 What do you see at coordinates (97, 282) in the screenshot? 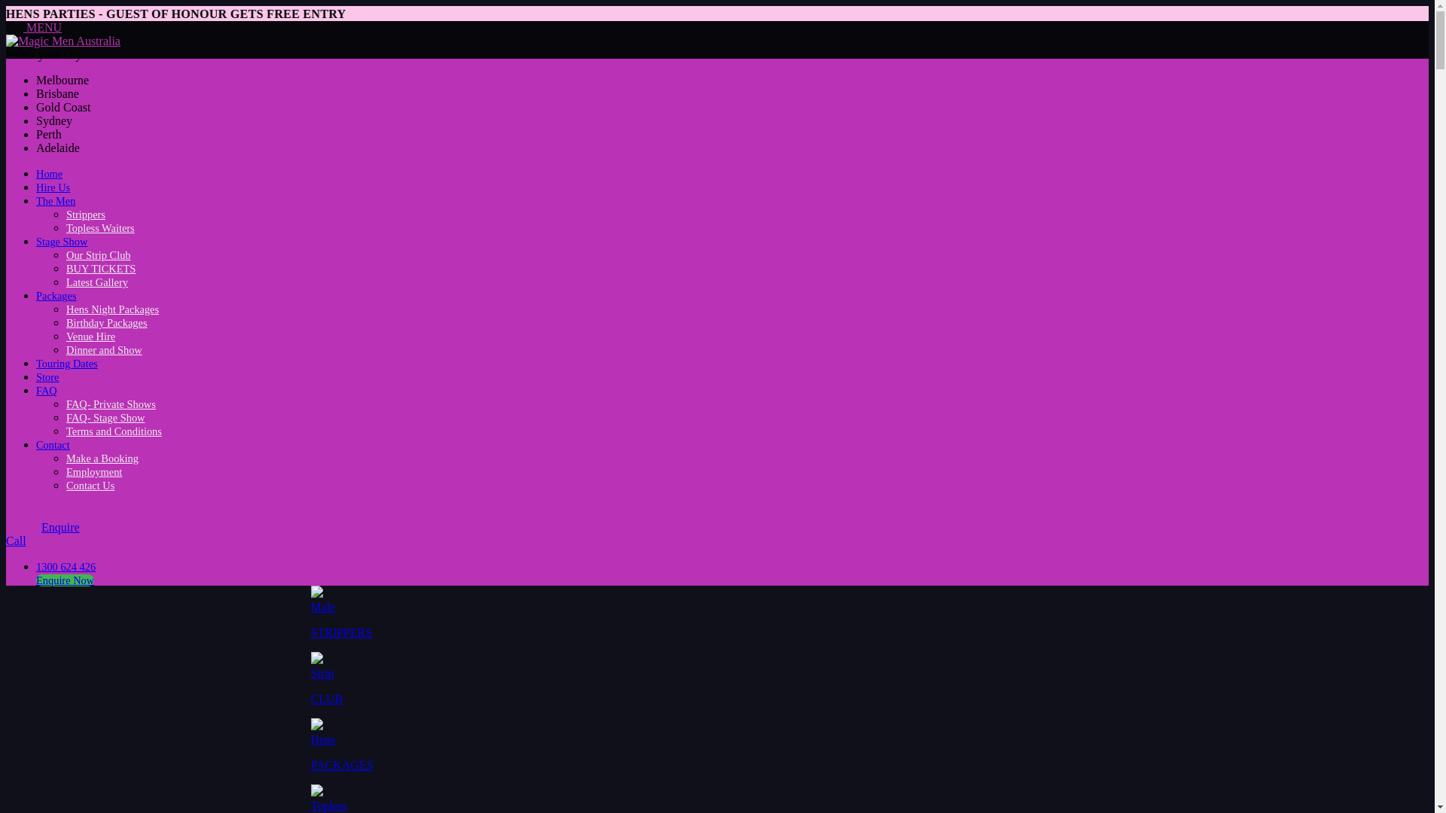
I see `Latest Gallery` at bounding box center [97, 282].